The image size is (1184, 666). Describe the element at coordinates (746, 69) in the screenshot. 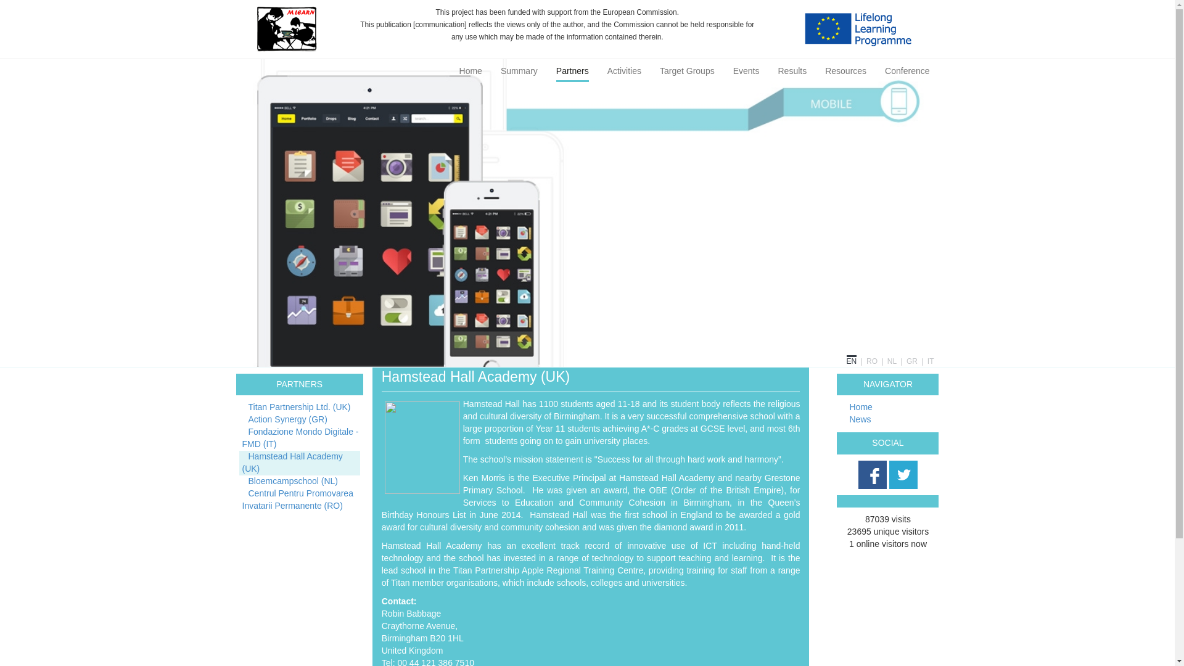

I see `Events` at that location.